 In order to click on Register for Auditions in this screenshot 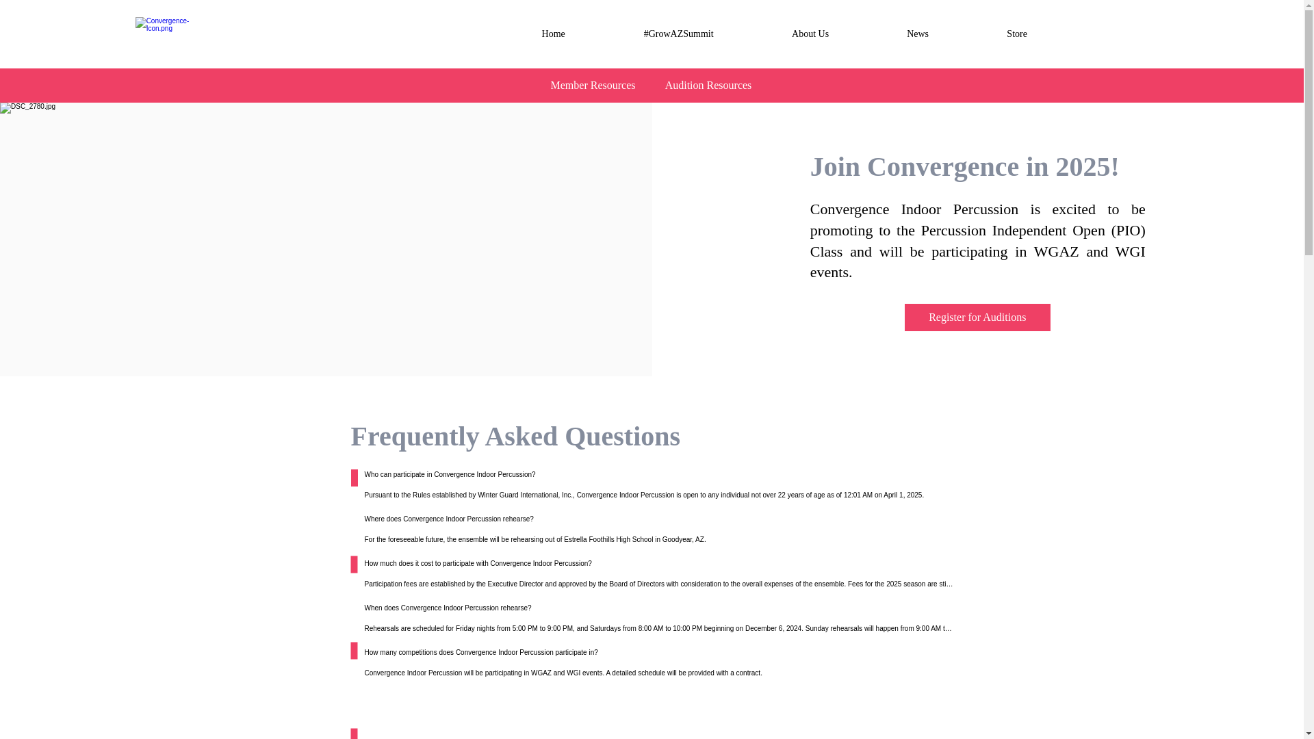, I will do `click(977, 317)`.